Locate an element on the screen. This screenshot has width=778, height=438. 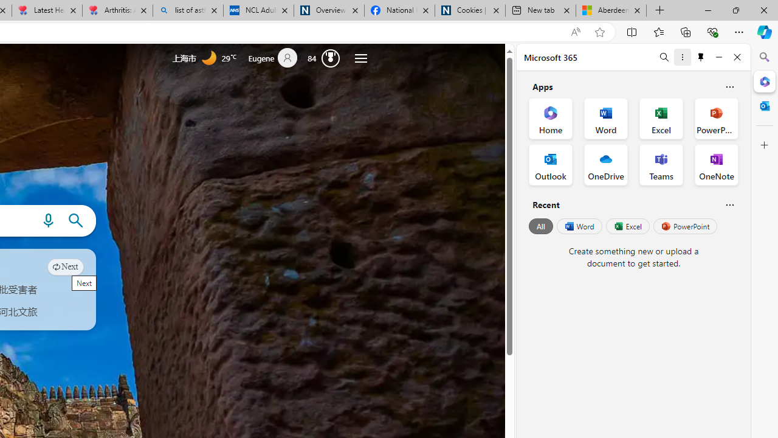
Settings and quick links is located at coordinates (361, 58).